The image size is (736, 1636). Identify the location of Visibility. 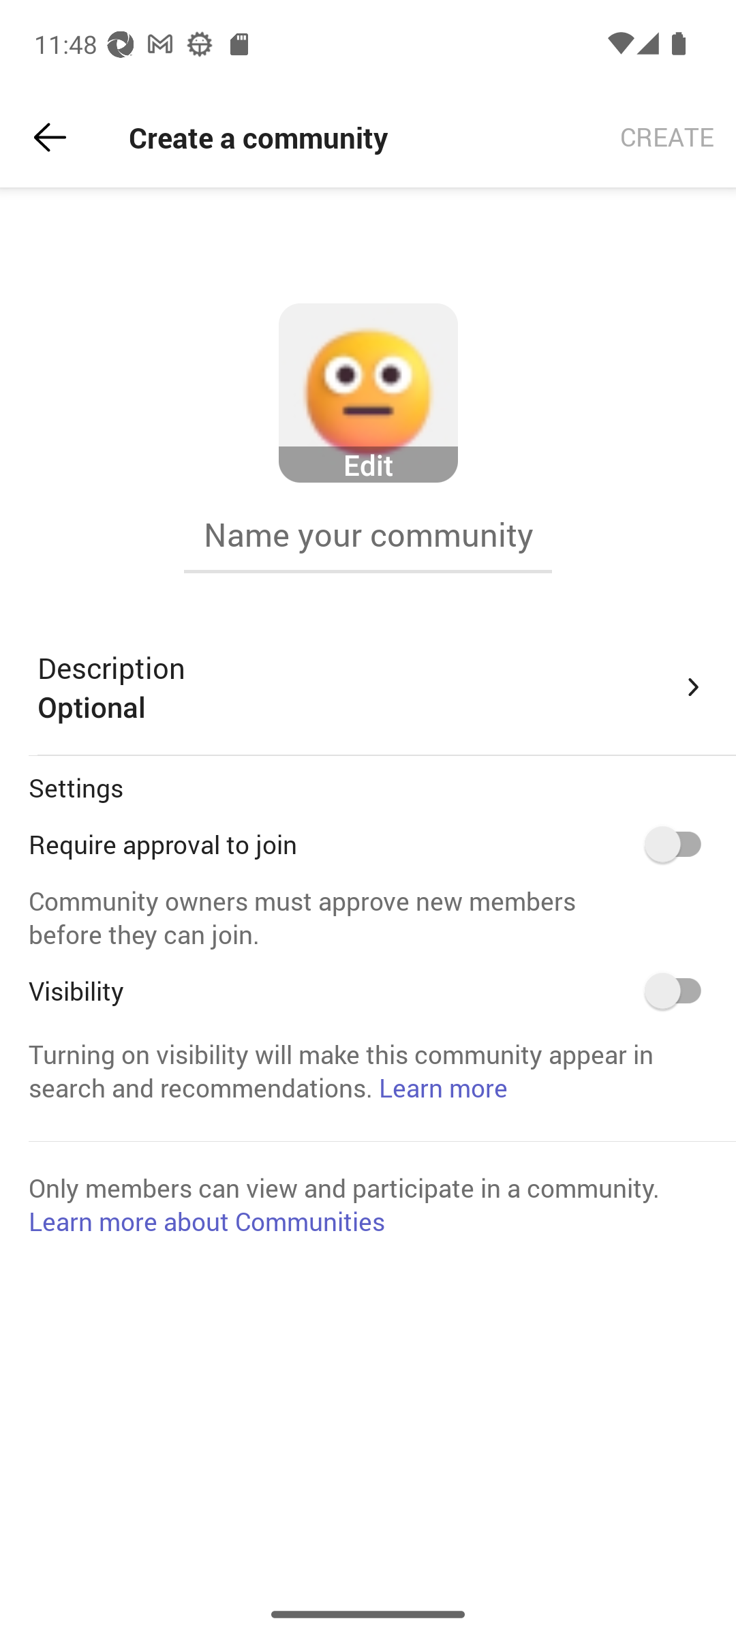
(680, 990).